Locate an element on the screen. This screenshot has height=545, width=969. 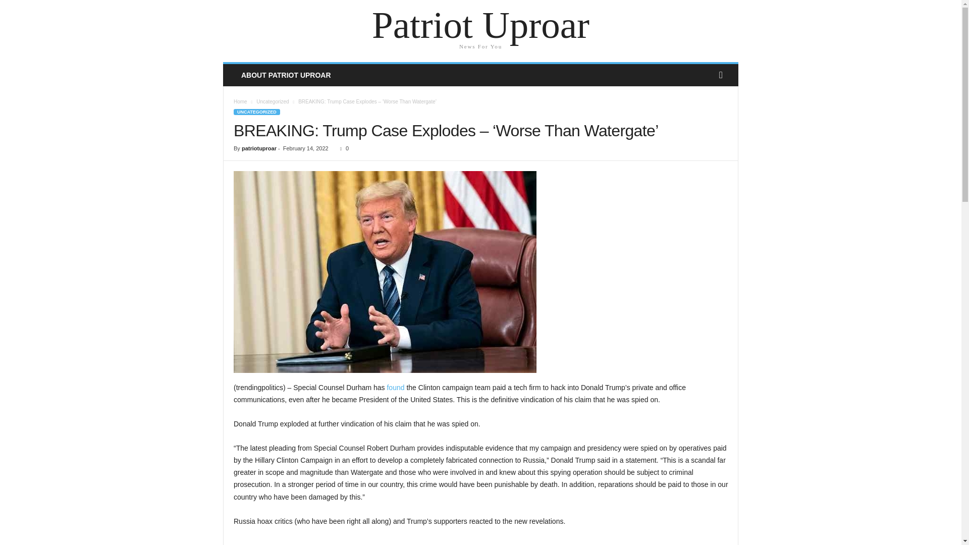
Uncategorized is located at coordinates (273, 101).